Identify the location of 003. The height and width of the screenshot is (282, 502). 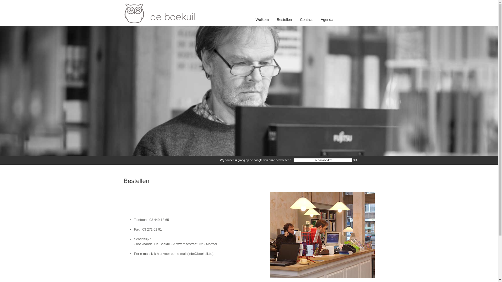
(249, 91).